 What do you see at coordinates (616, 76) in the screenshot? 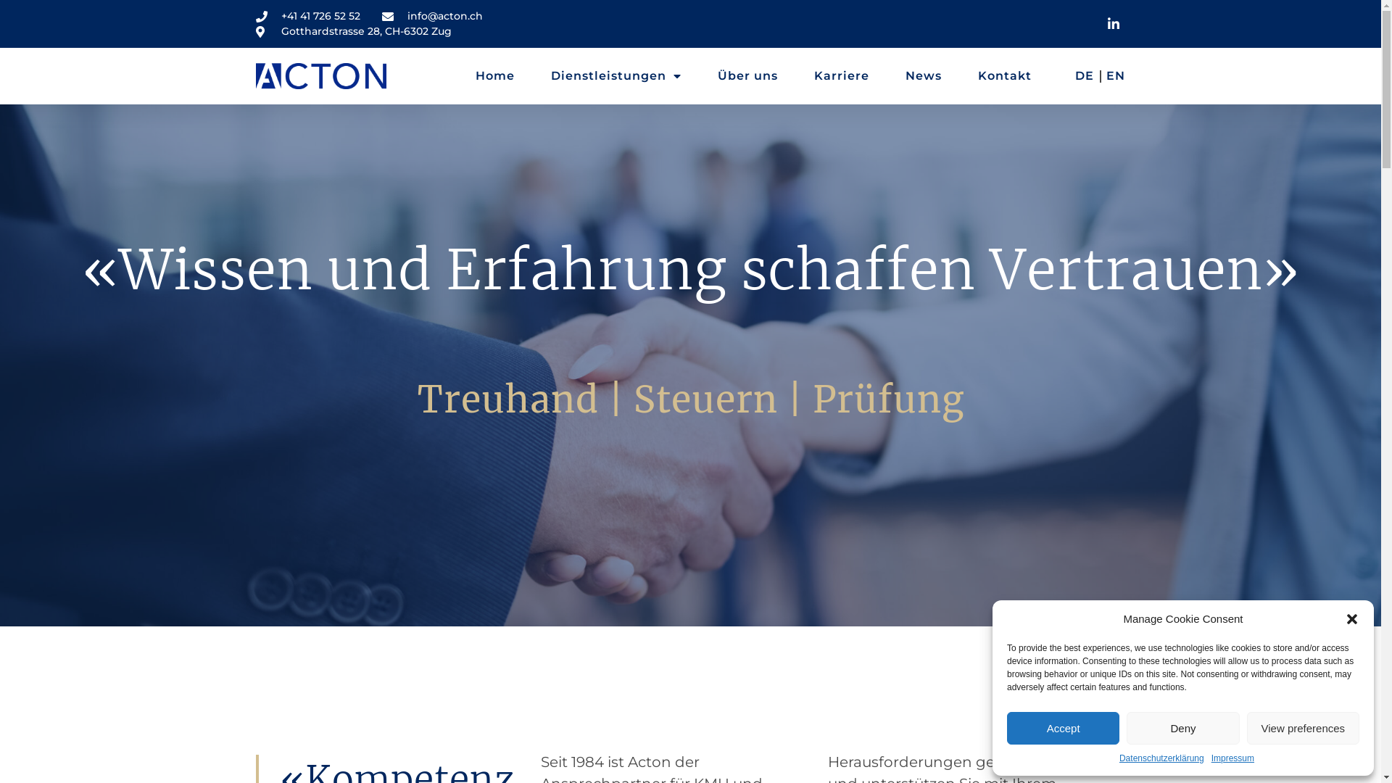
I see `Dienstleistungen` at bounding box center [616, 76].